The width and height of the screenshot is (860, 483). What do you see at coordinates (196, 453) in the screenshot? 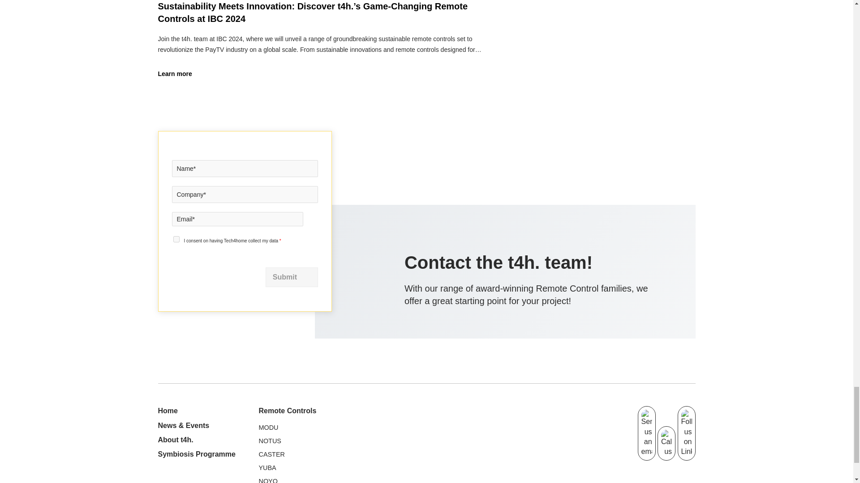
I see `Symbiosis Programme` at bounding box center [196, 453].